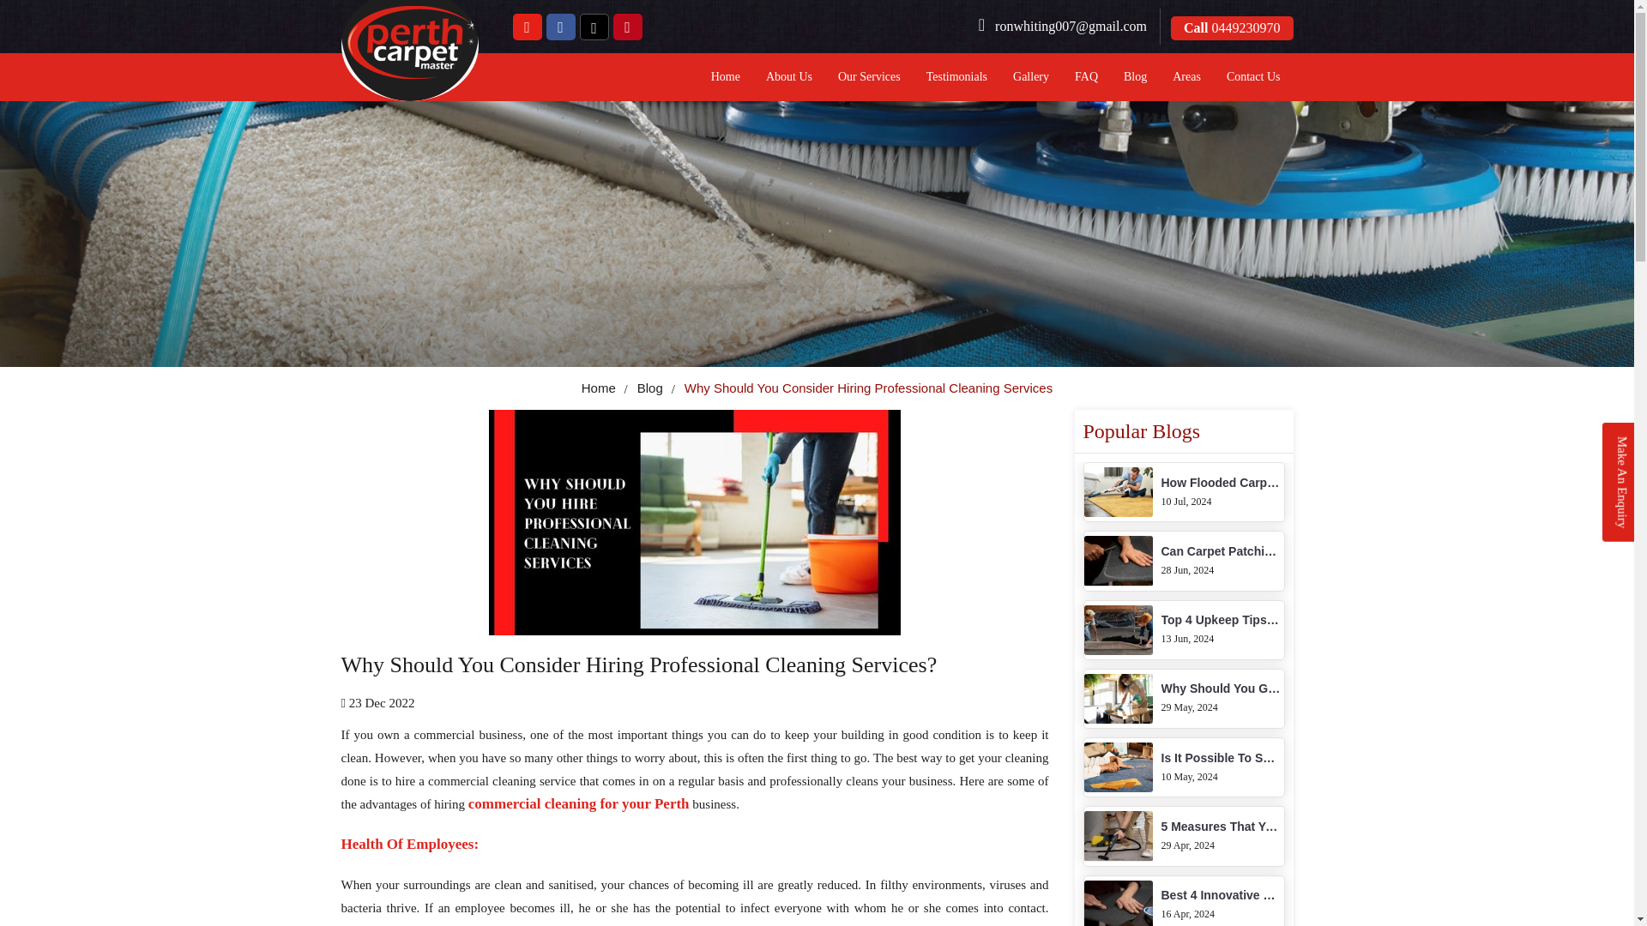  What do you see at coordinates (1184, 835) in the screenshot?
I see `Areas` at bounding box center [1184, 835].